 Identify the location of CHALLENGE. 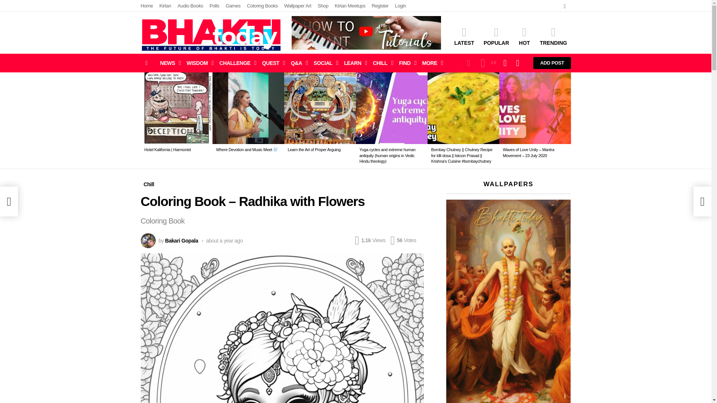
(236, 63).